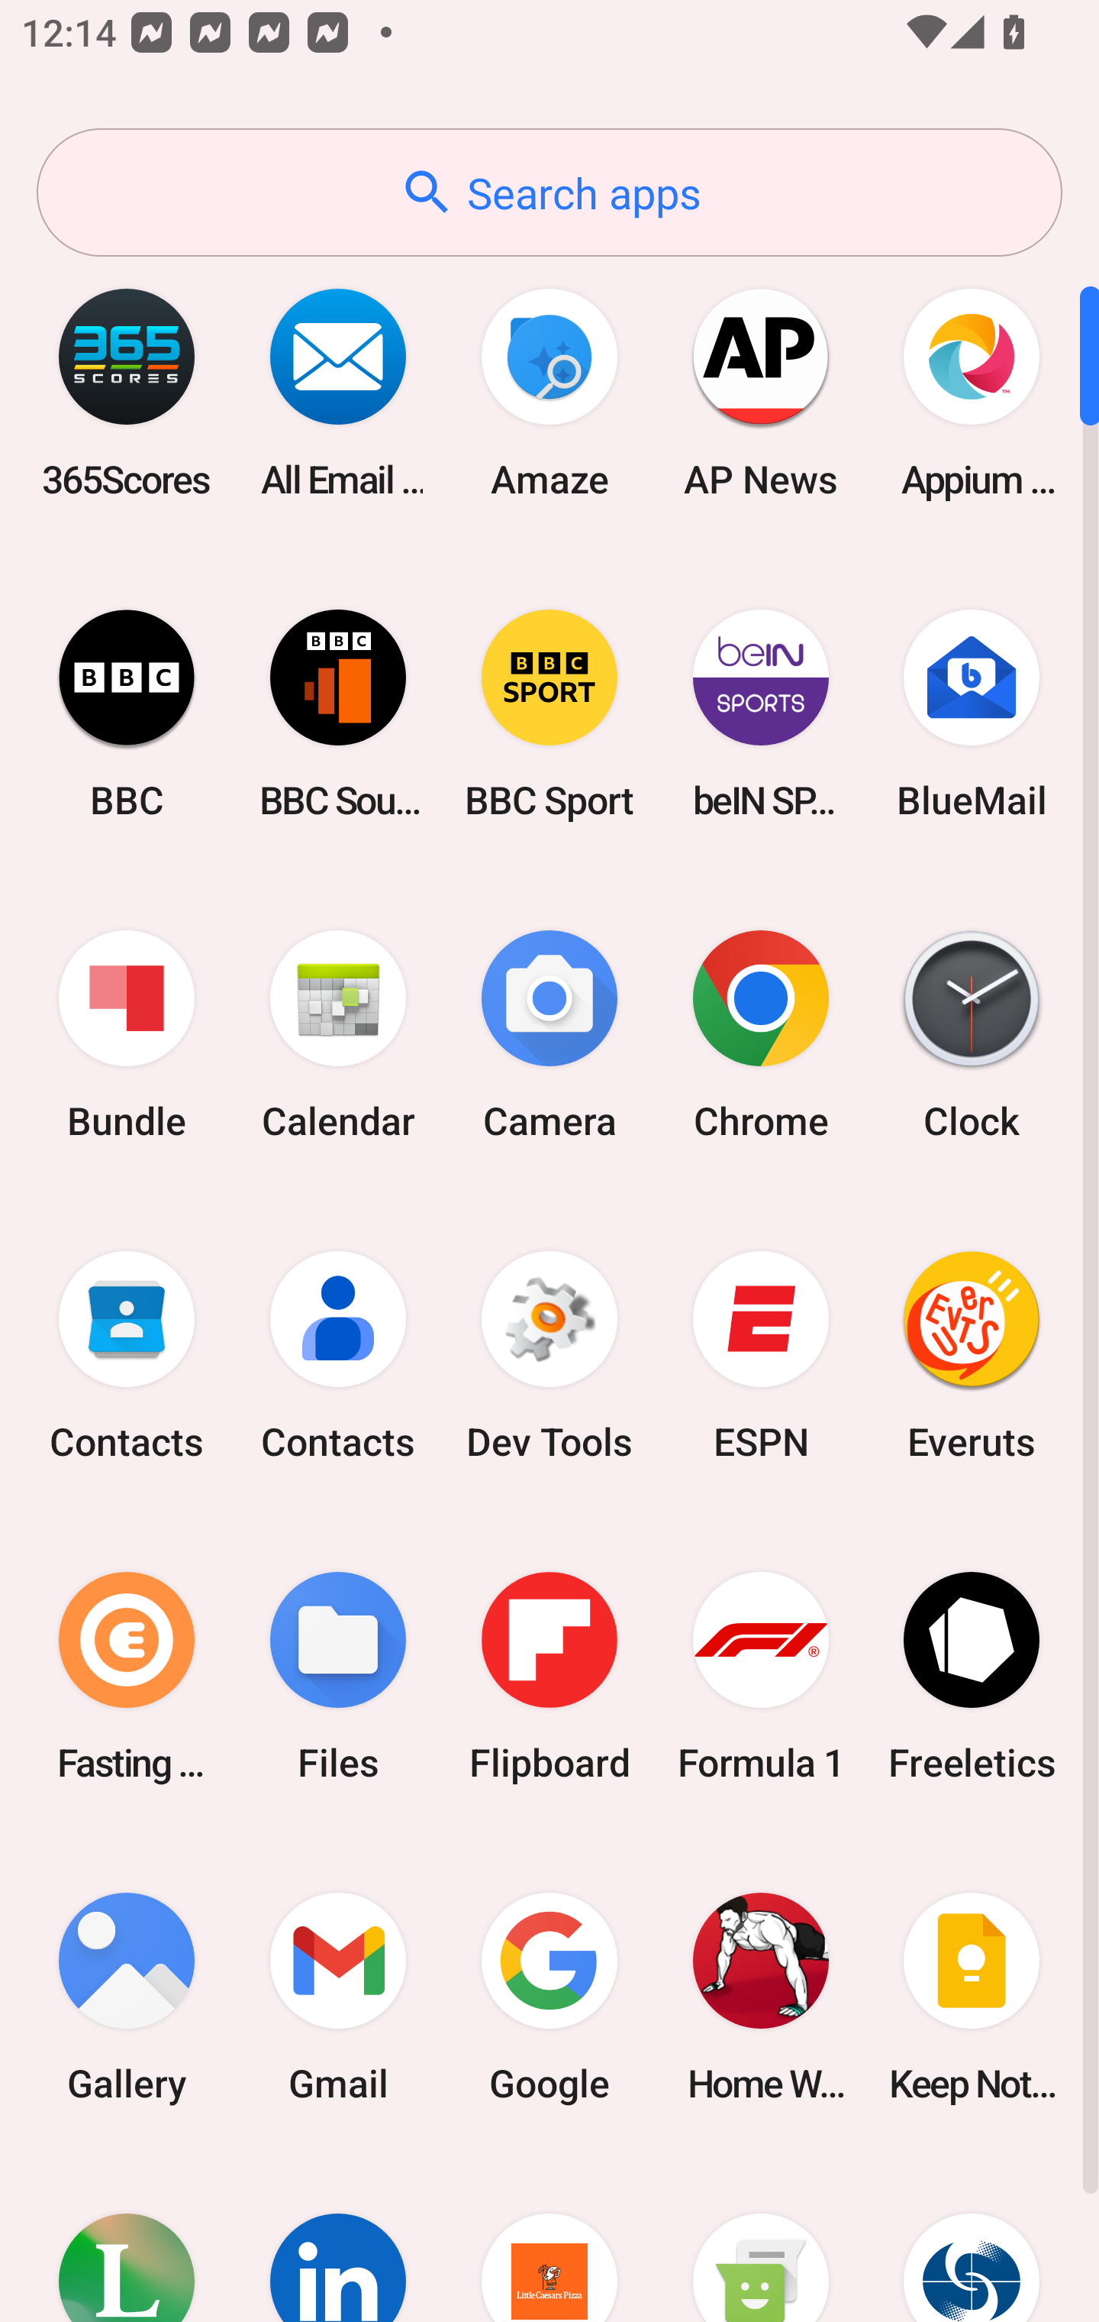  What do you see at coordinates (127, 1997) in the screenshot?
I see `Gallery` at bounding box center [127, 1997].